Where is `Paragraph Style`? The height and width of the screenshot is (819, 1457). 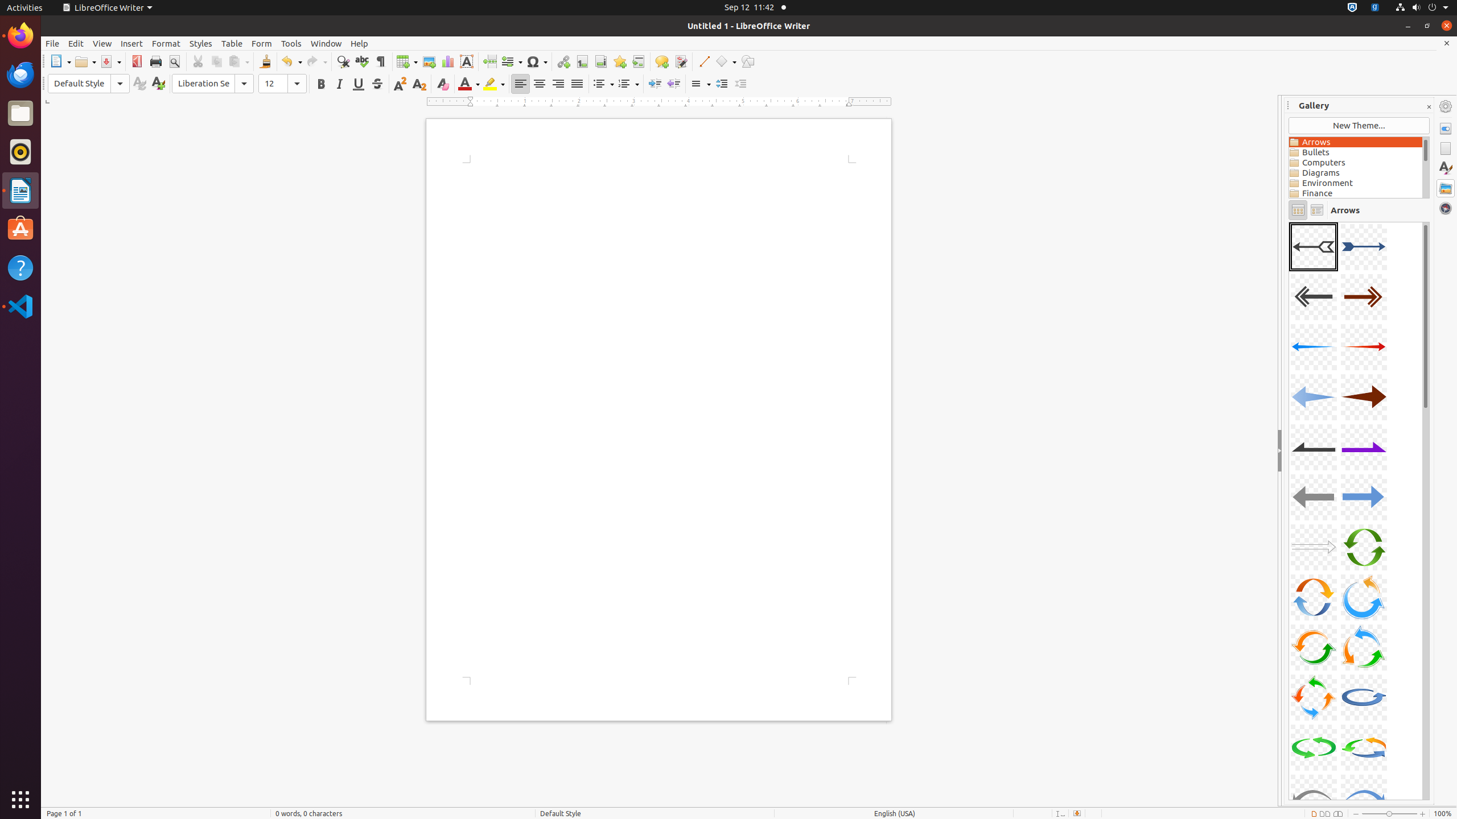 Paragraph Style is located at coordinates (89, 84).